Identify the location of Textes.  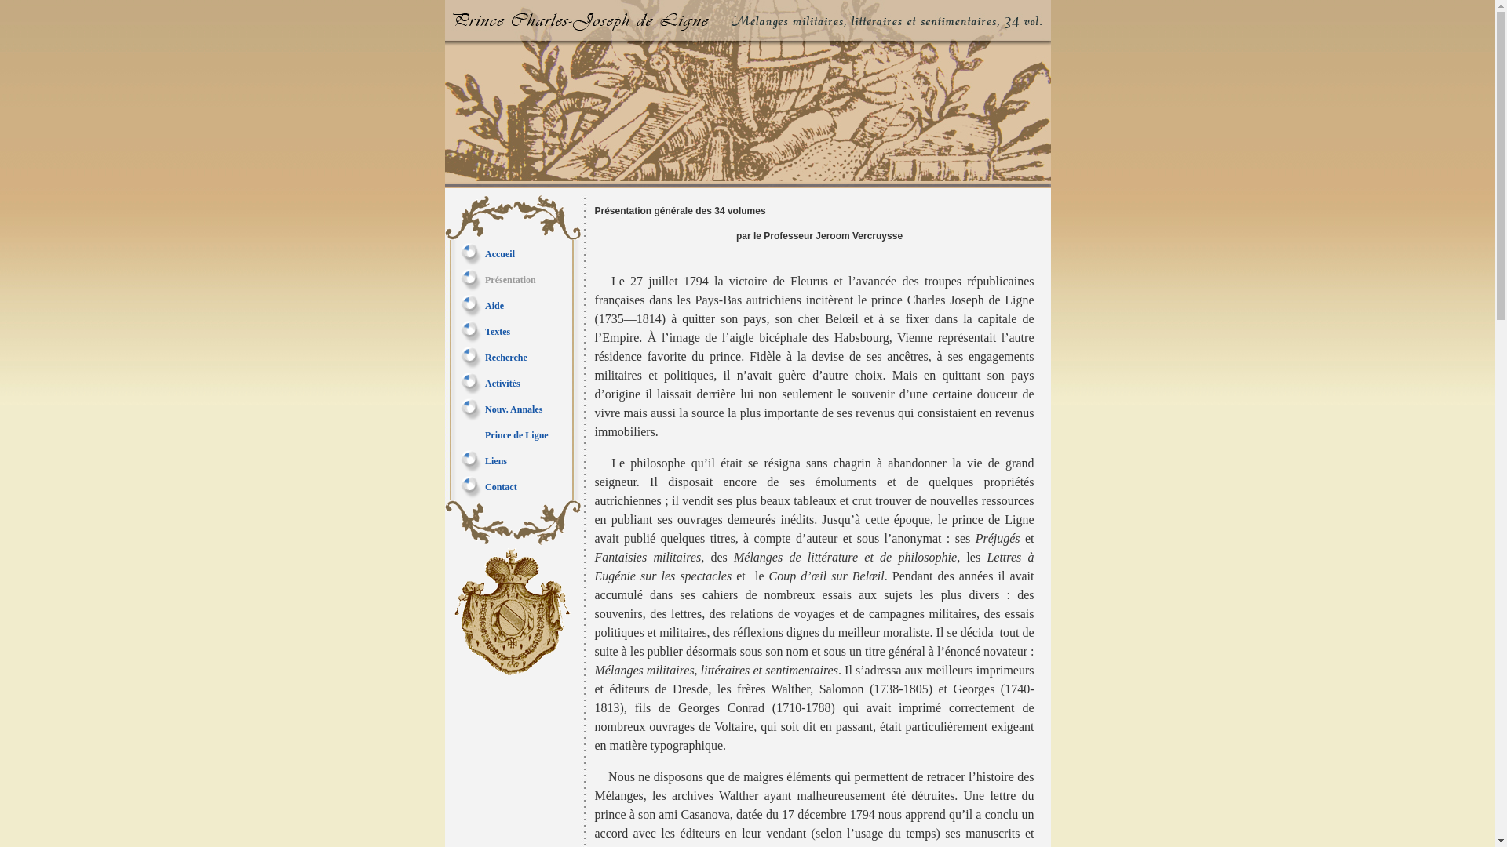
(498, 332).